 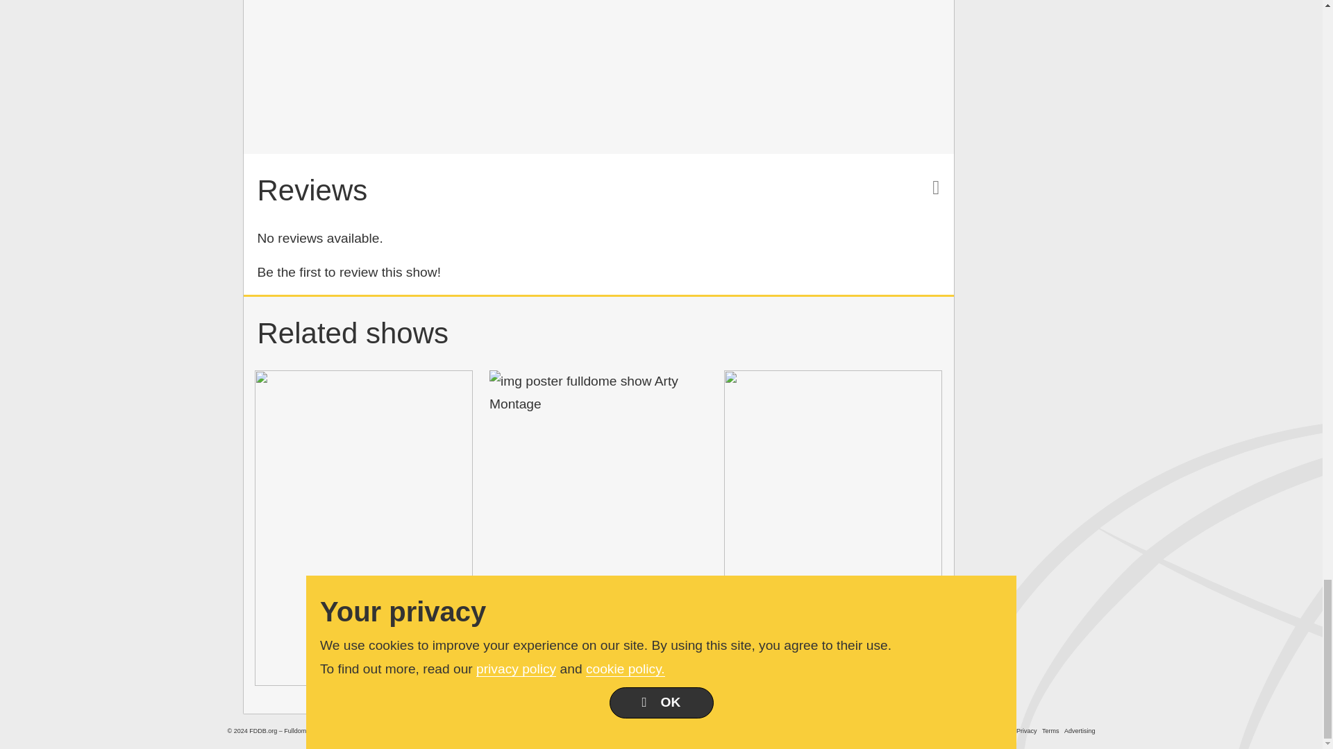 I want to click on Arty Montage, so click(x=598, y=393).